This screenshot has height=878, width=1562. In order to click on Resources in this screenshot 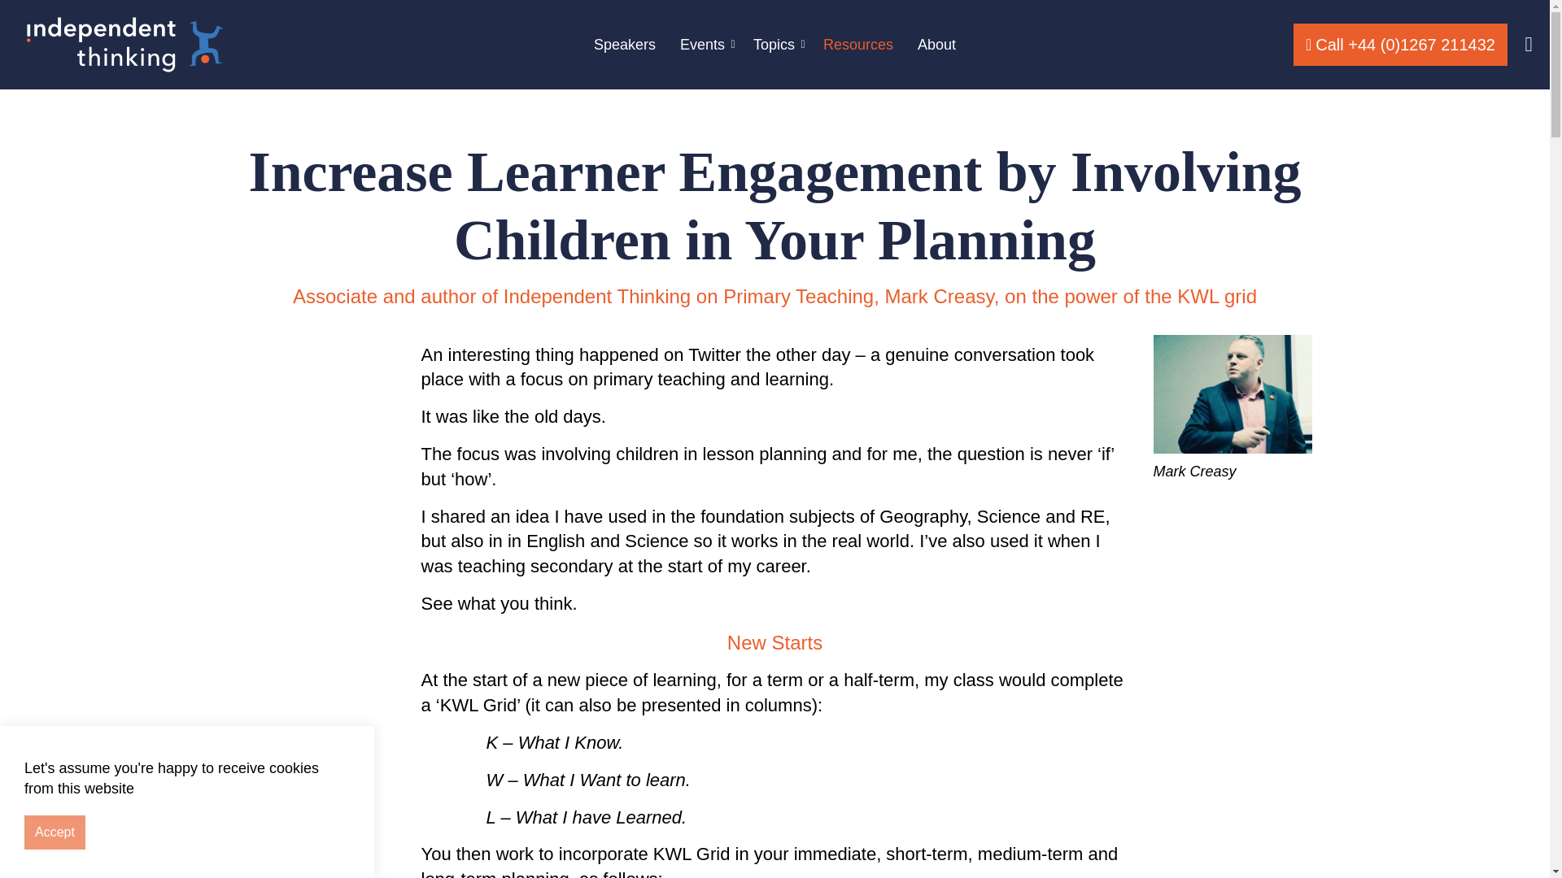, I will do `click(857, 45)`.